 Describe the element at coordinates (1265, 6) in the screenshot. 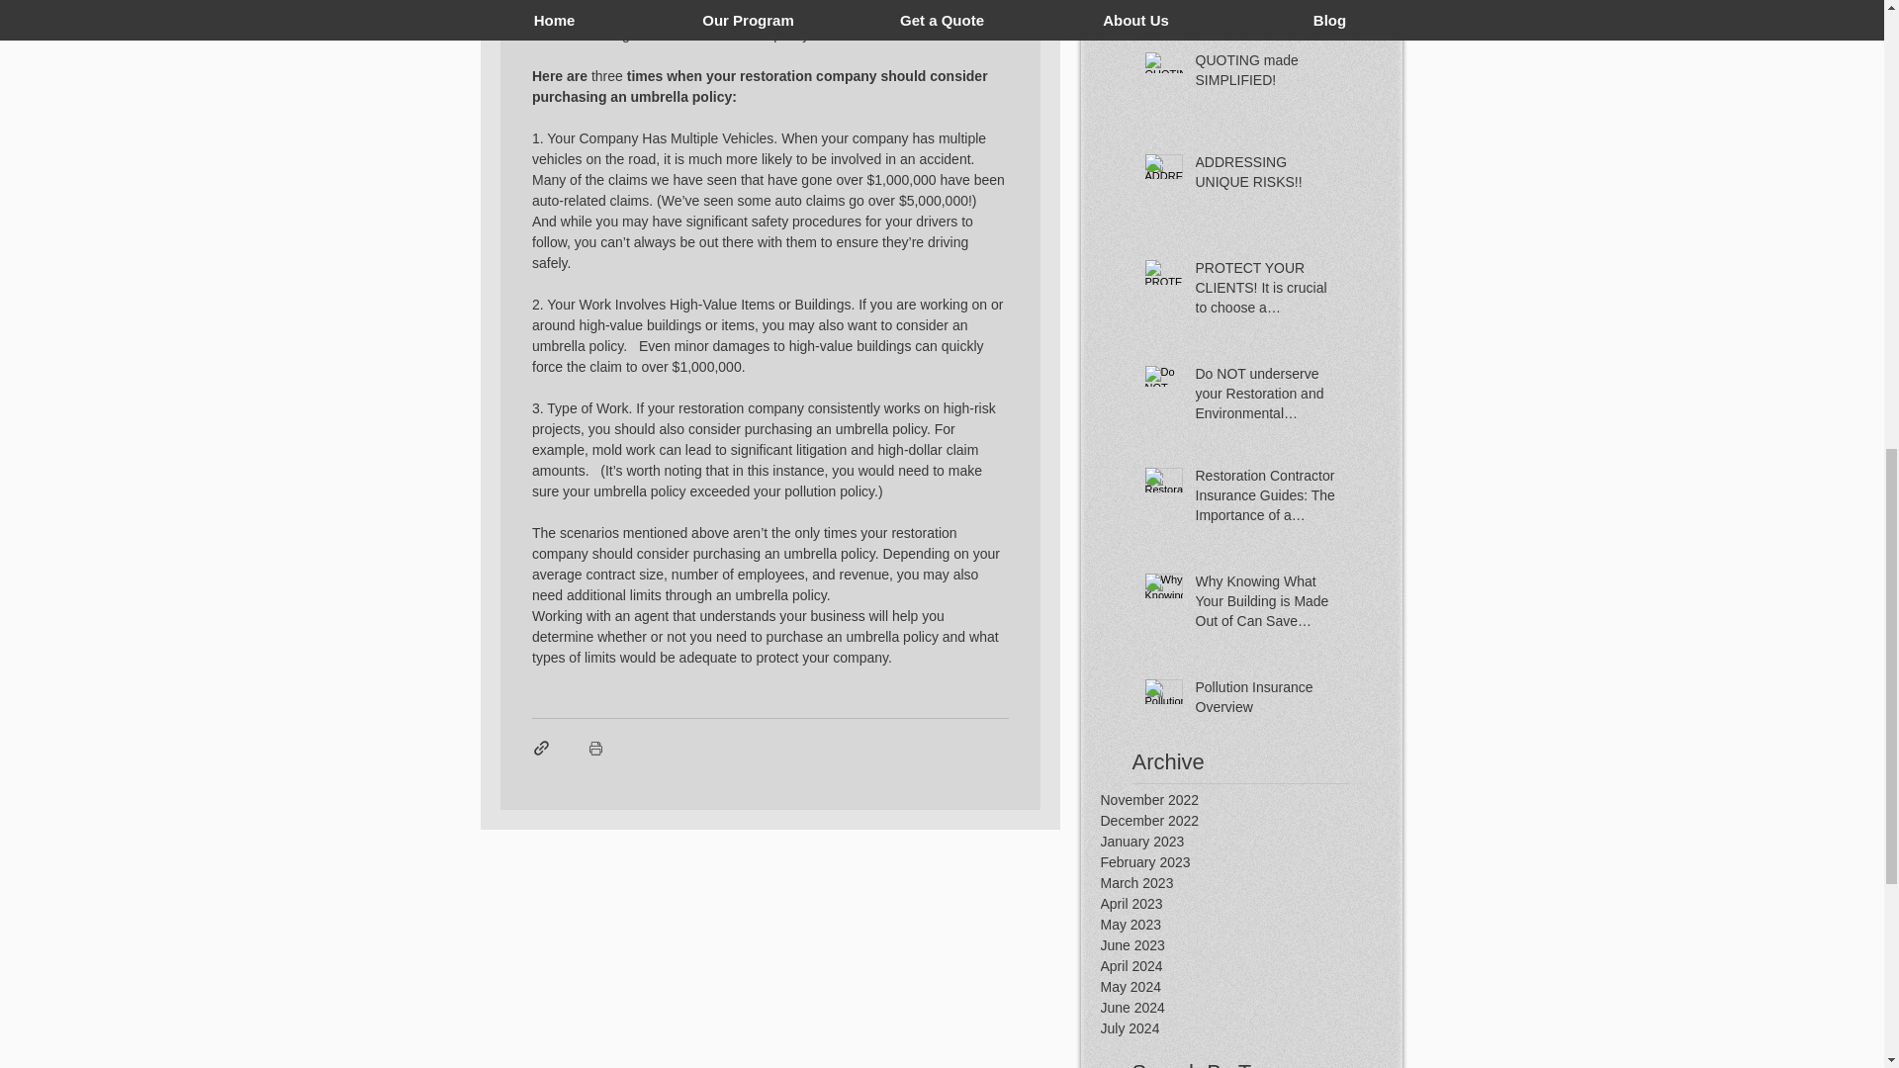

I see `Enhance Client Relationships and Boost Sales` at that location.